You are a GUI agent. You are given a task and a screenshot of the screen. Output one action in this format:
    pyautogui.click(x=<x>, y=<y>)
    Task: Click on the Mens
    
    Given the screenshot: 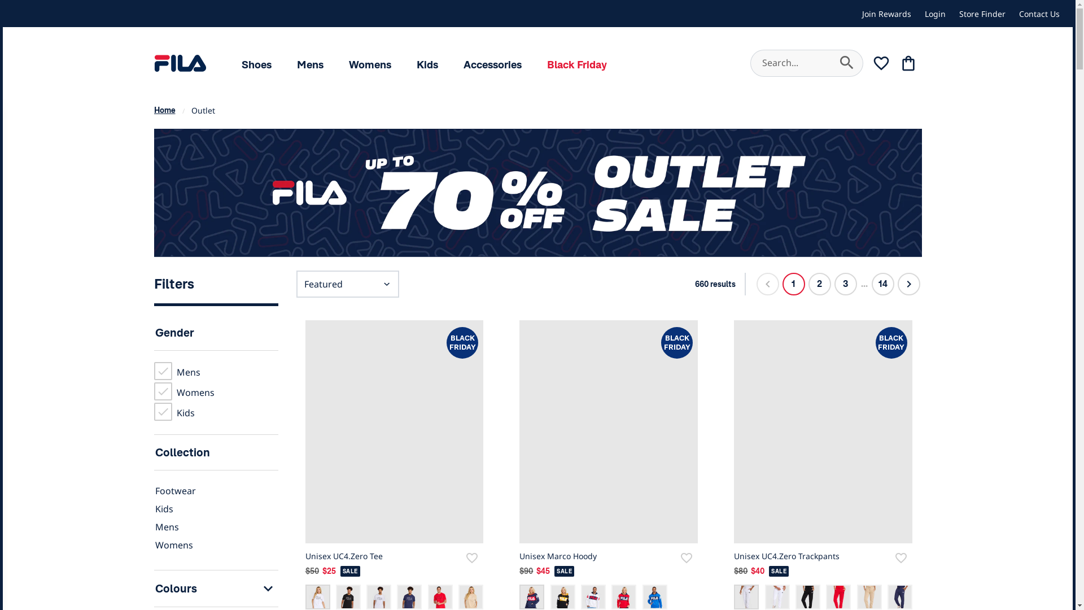 What is the action you would take?
    pyautogui.click(x=167, y=527)
    